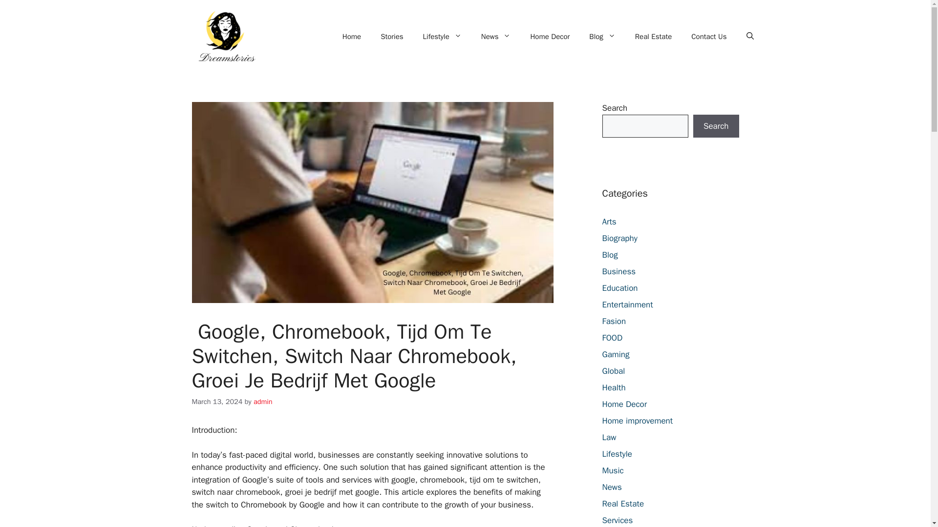  Describe the element at coordinates (609, 222) in the screenshot. I see `Arts` at that location.